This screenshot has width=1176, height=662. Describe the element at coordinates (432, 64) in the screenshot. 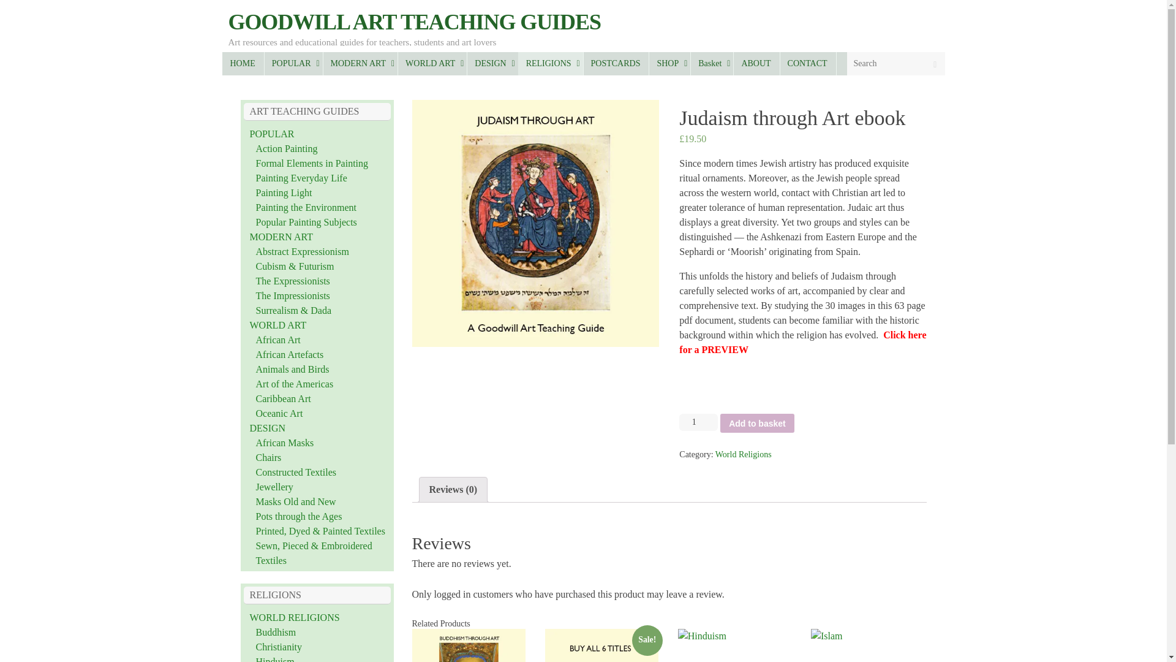

I see `WORLD ART` at that location.